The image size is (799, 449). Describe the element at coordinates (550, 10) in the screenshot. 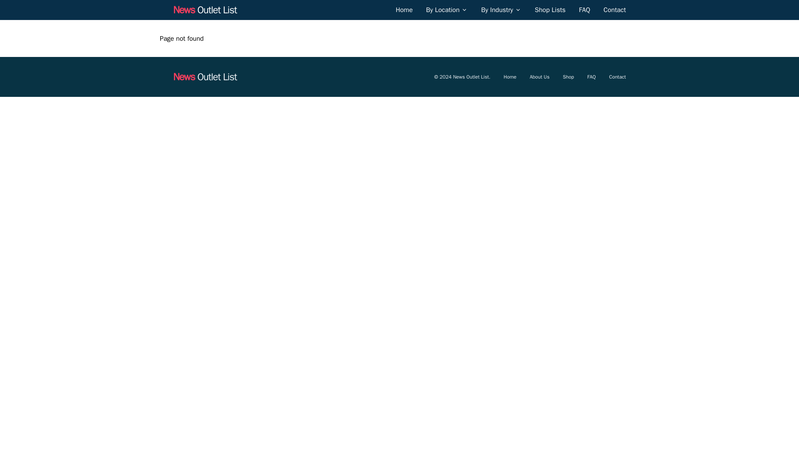

I see `Shop Lists` at that location.